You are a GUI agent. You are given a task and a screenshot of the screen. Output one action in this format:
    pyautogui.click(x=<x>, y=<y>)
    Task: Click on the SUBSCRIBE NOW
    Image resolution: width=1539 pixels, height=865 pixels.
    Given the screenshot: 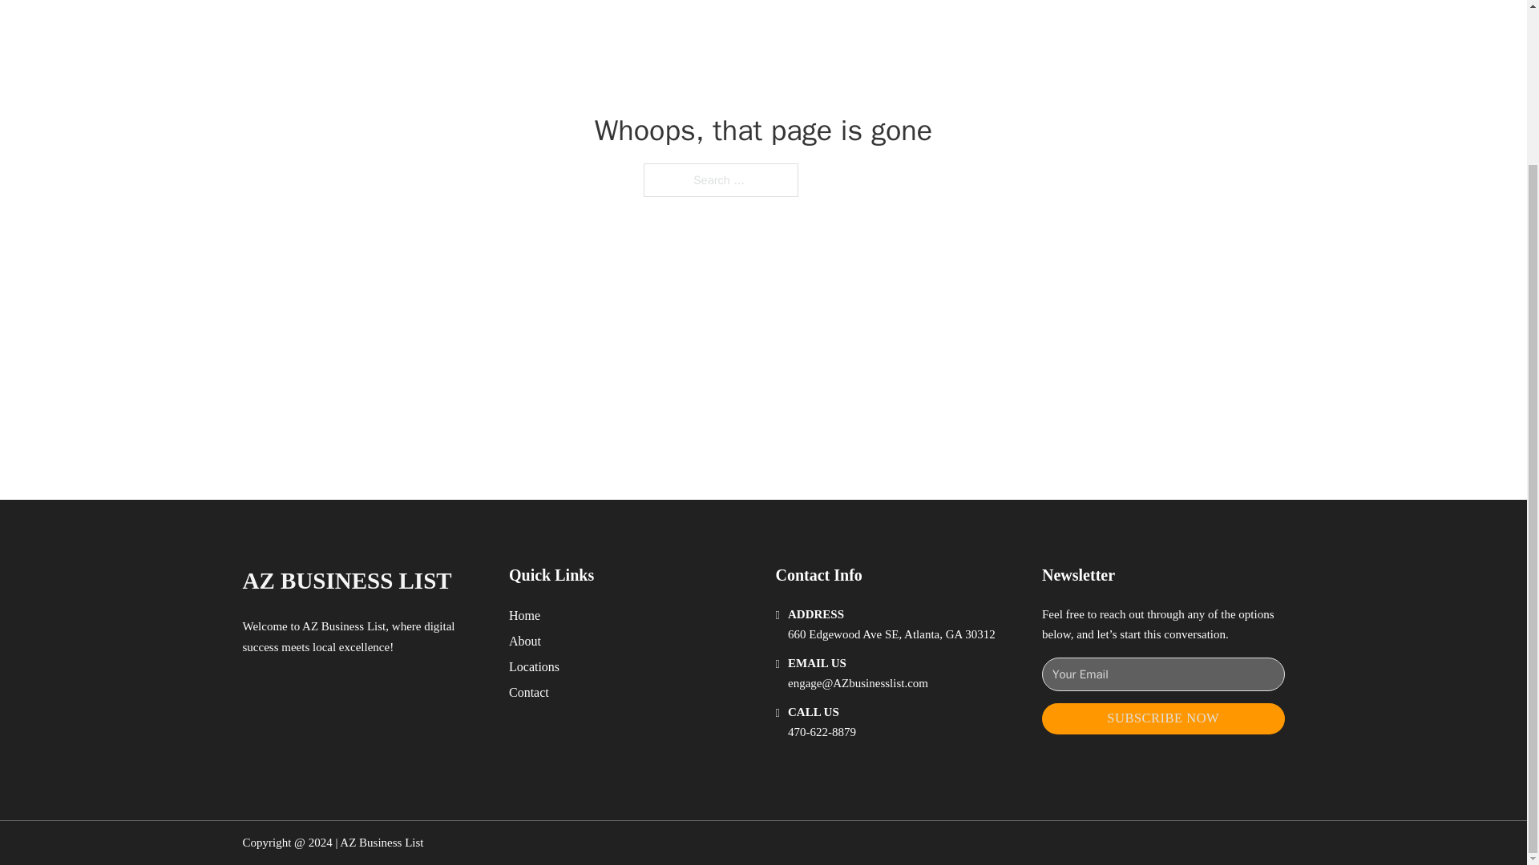 What is the action you would take?
    pyautogui.click(x=1163, y=718)
    